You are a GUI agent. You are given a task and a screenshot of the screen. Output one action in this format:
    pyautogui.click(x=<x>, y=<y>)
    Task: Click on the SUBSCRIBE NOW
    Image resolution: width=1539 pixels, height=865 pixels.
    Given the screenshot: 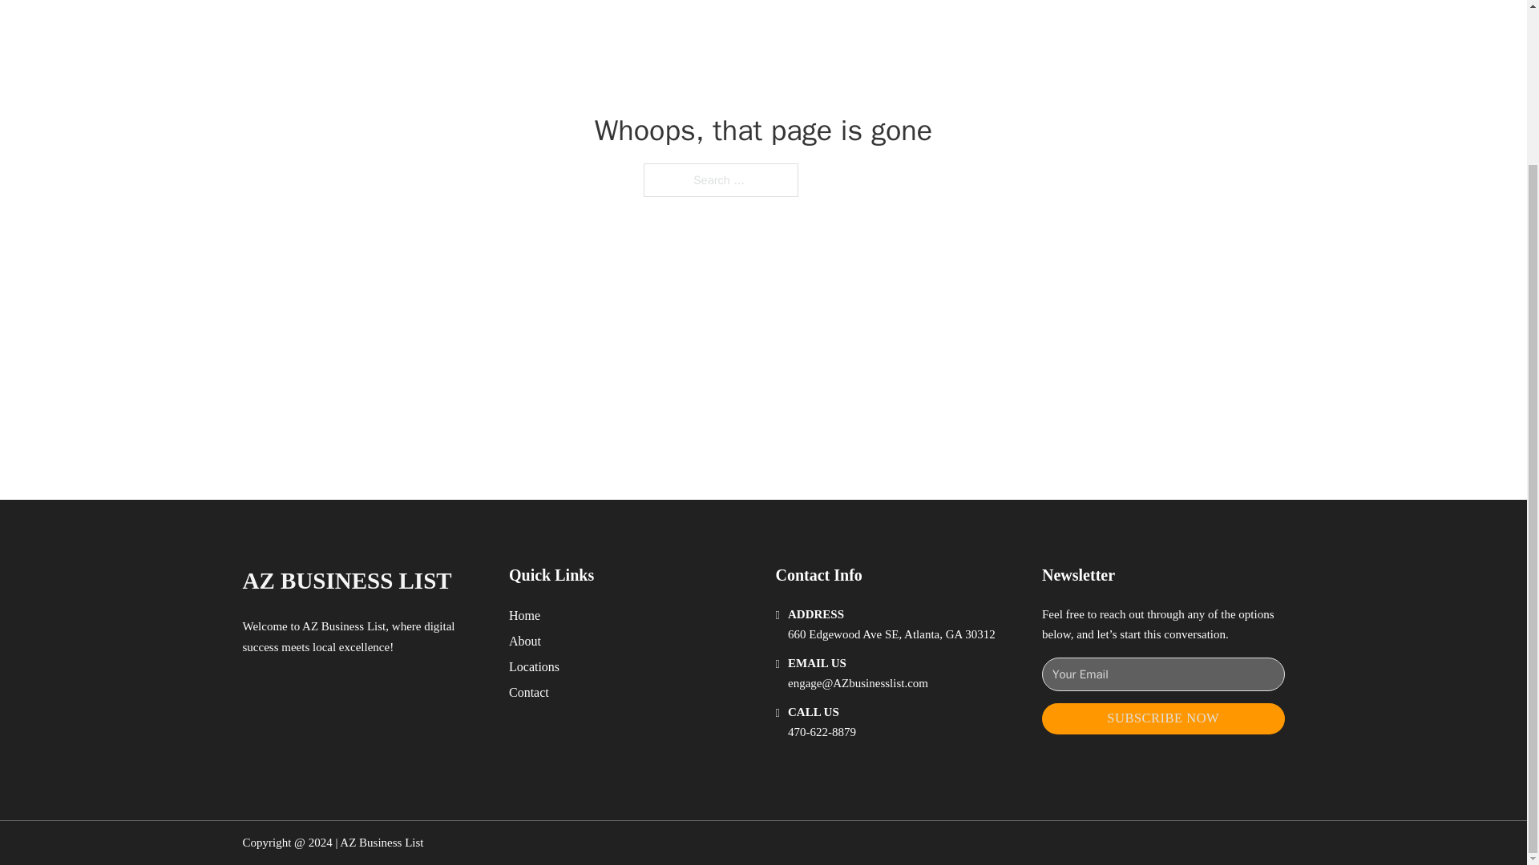 What is the action you would take?
    pyautogui.click(x=1163, y=718)
    